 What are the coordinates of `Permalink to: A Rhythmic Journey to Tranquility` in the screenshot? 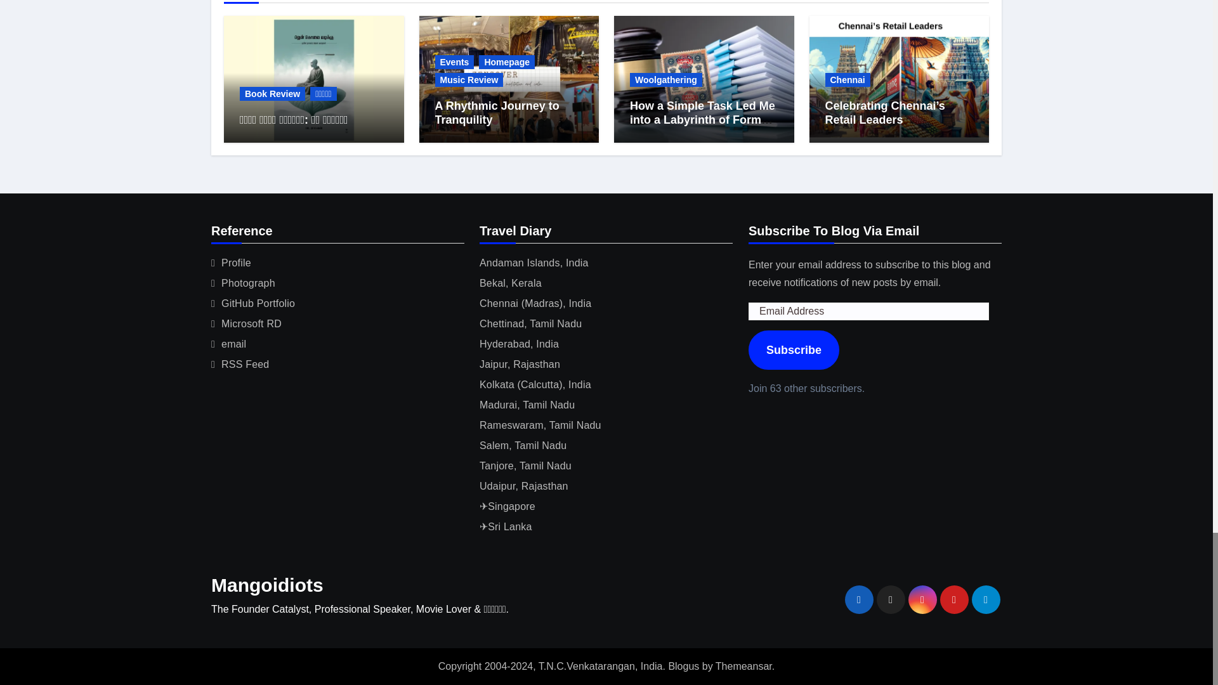 It's located at (497, 112).